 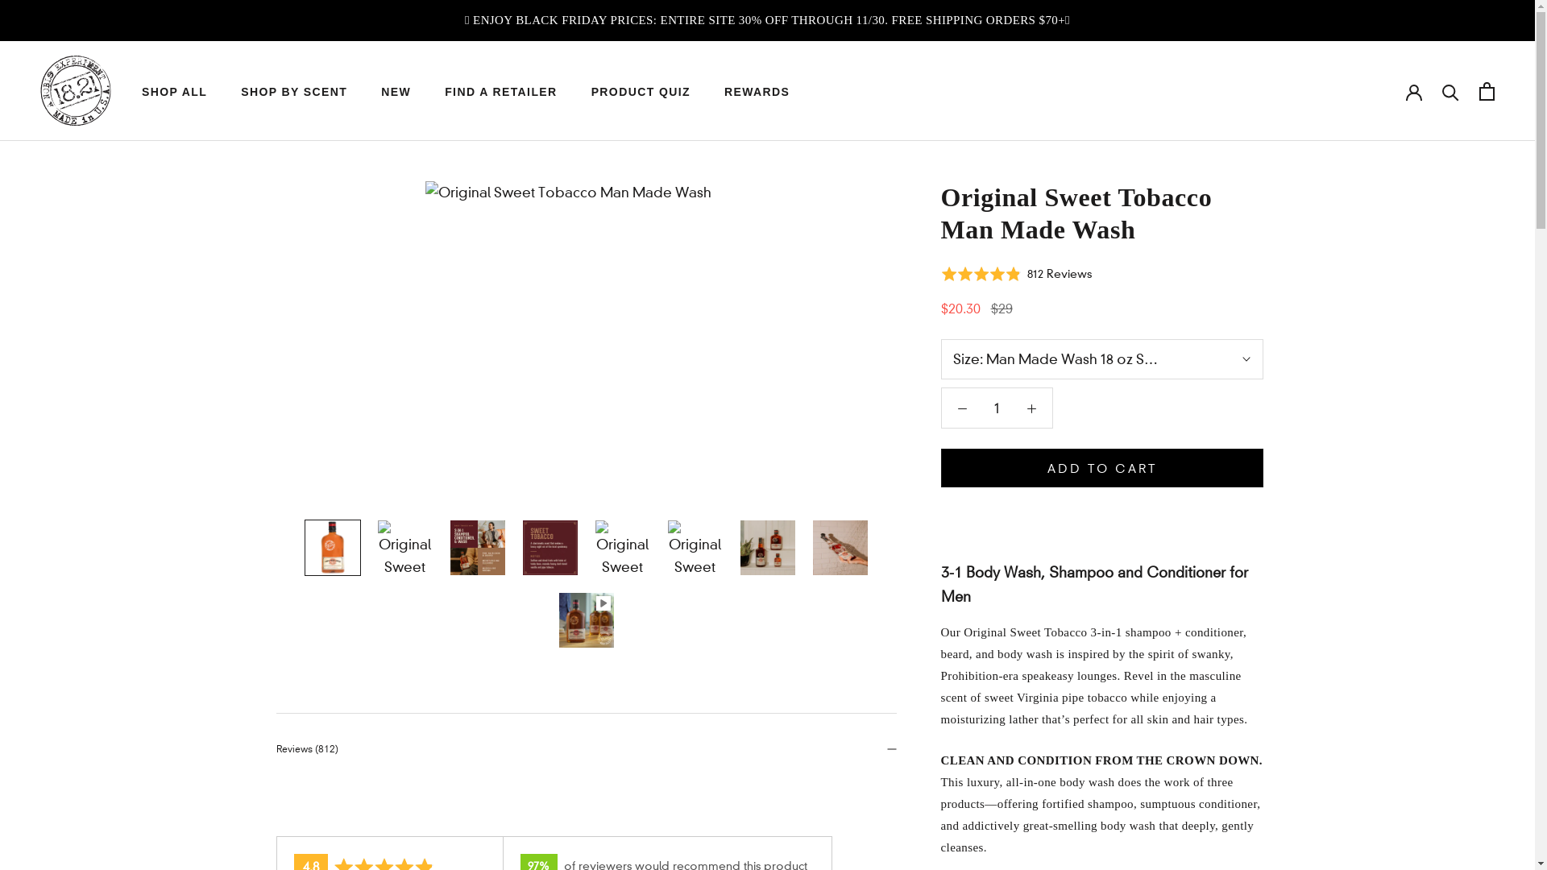 What do you see at coordinates (641, 92) in the screenshot?
I see `PRODUCT QUIZ
PRODUCT QUIZ` at bounding box center [641, 92].